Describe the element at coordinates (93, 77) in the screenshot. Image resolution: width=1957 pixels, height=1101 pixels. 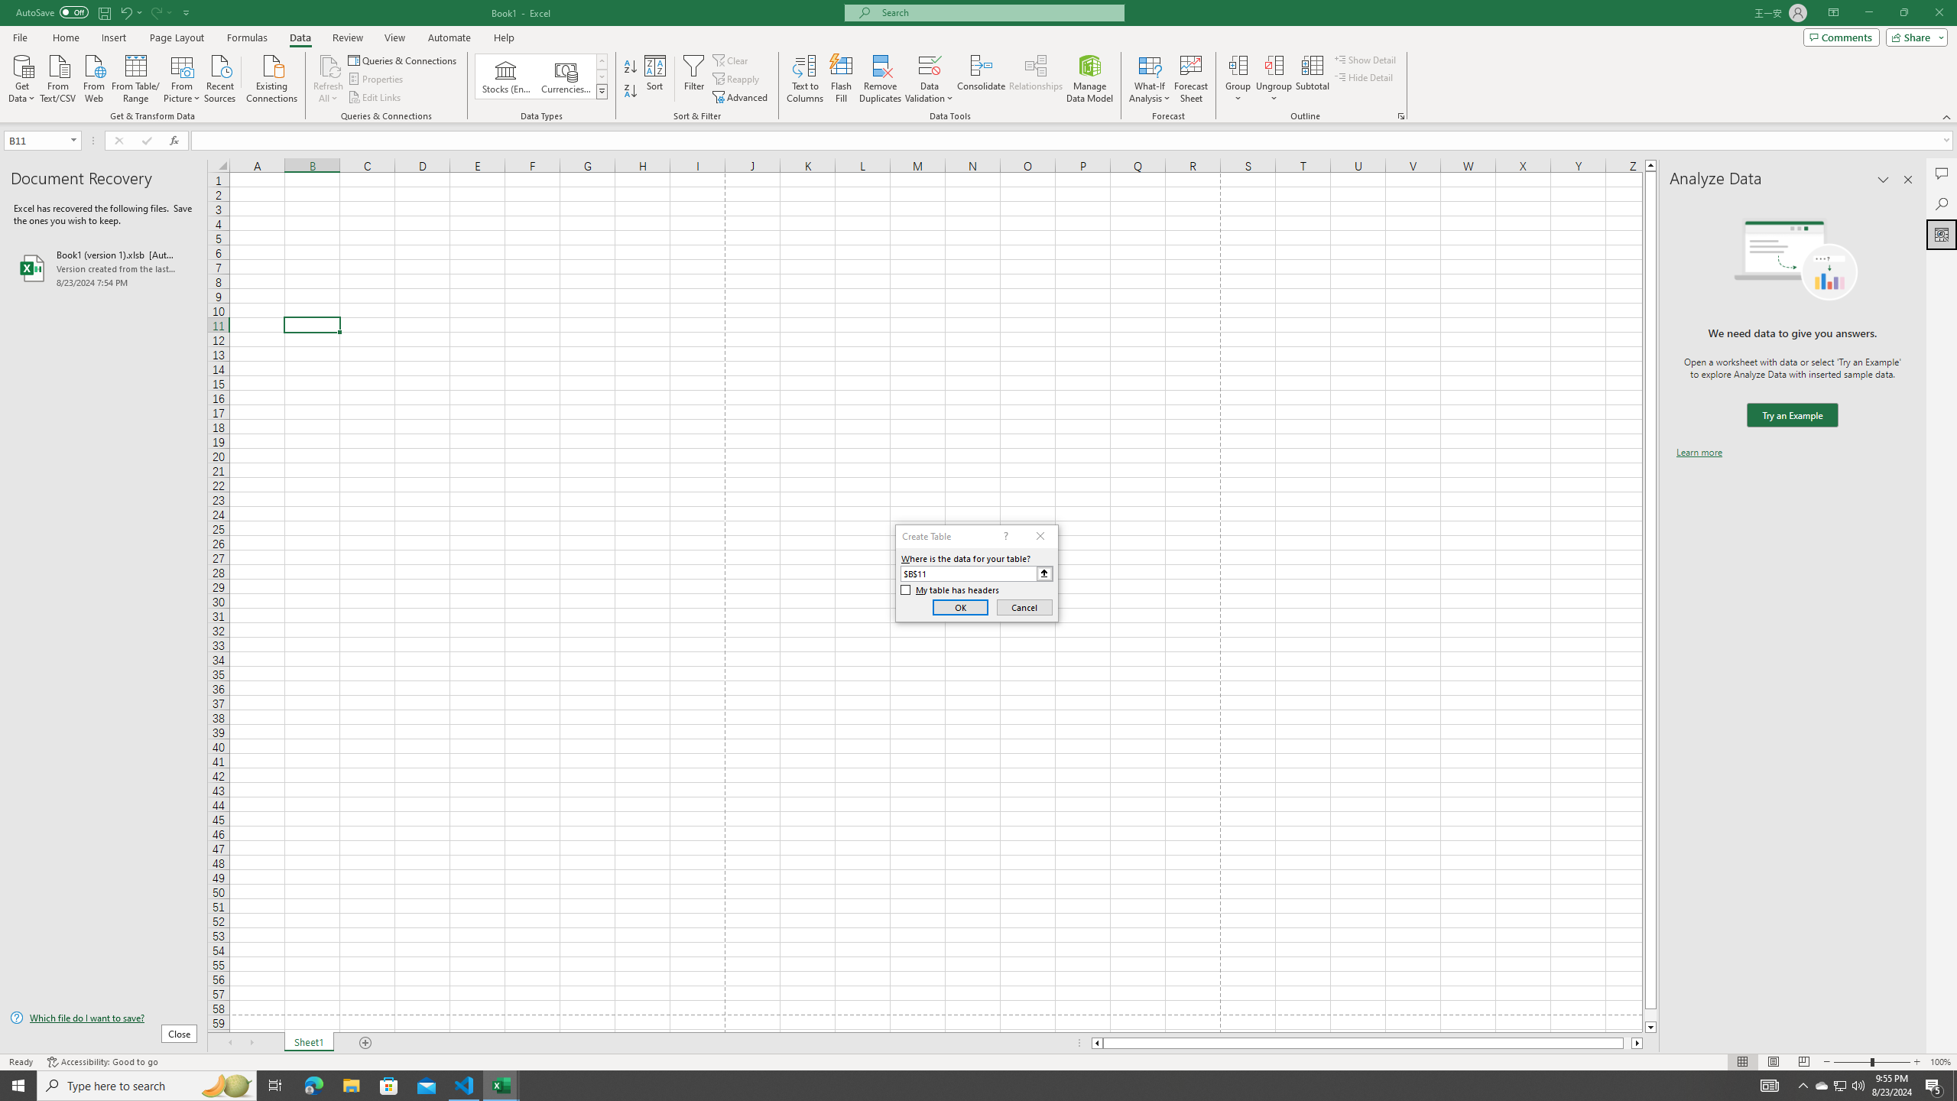
I see `From Web` at that location.